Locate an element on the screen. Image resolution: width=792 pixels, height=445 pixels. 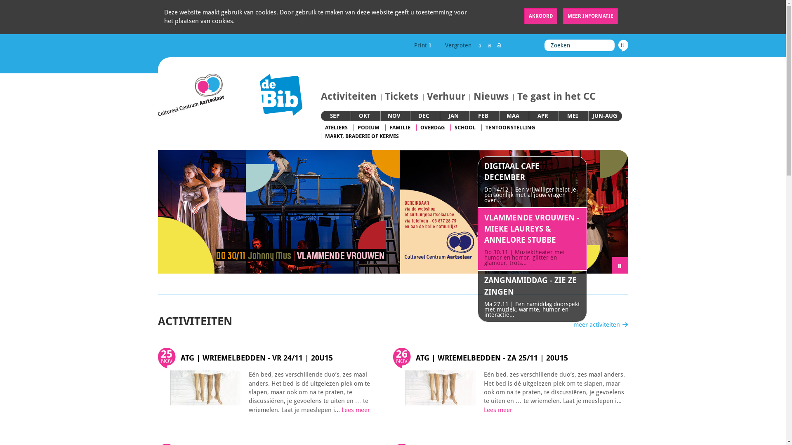
OKT is located at coordinates (365, 116).